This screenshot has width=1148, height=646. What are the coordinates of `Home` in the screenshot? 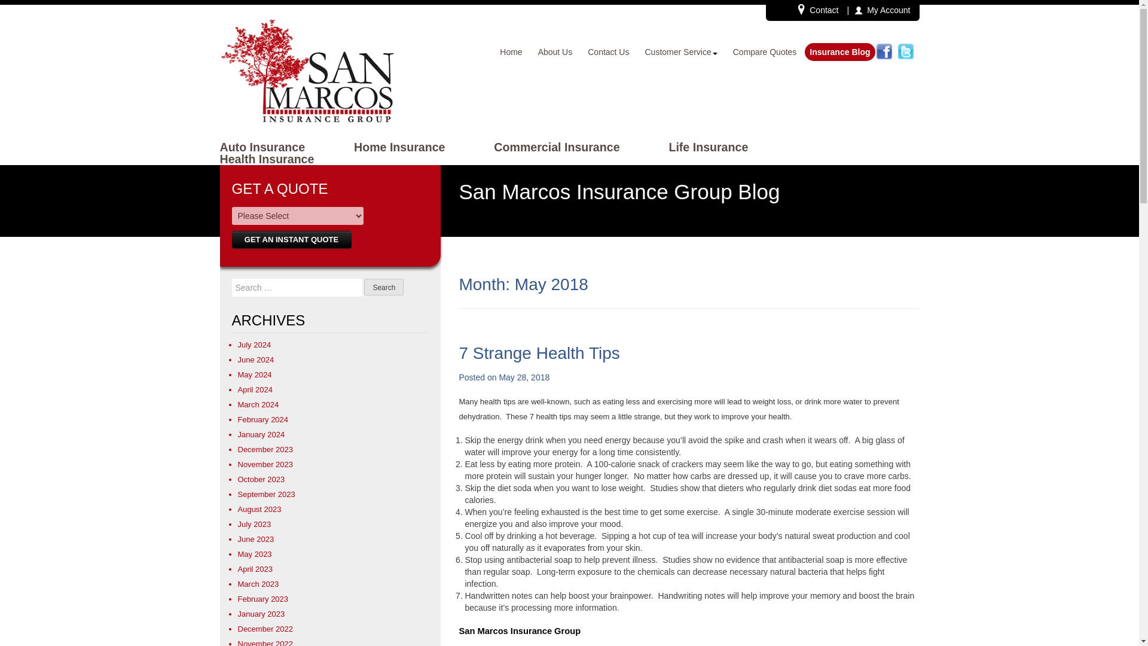 It's located at (511, 51).